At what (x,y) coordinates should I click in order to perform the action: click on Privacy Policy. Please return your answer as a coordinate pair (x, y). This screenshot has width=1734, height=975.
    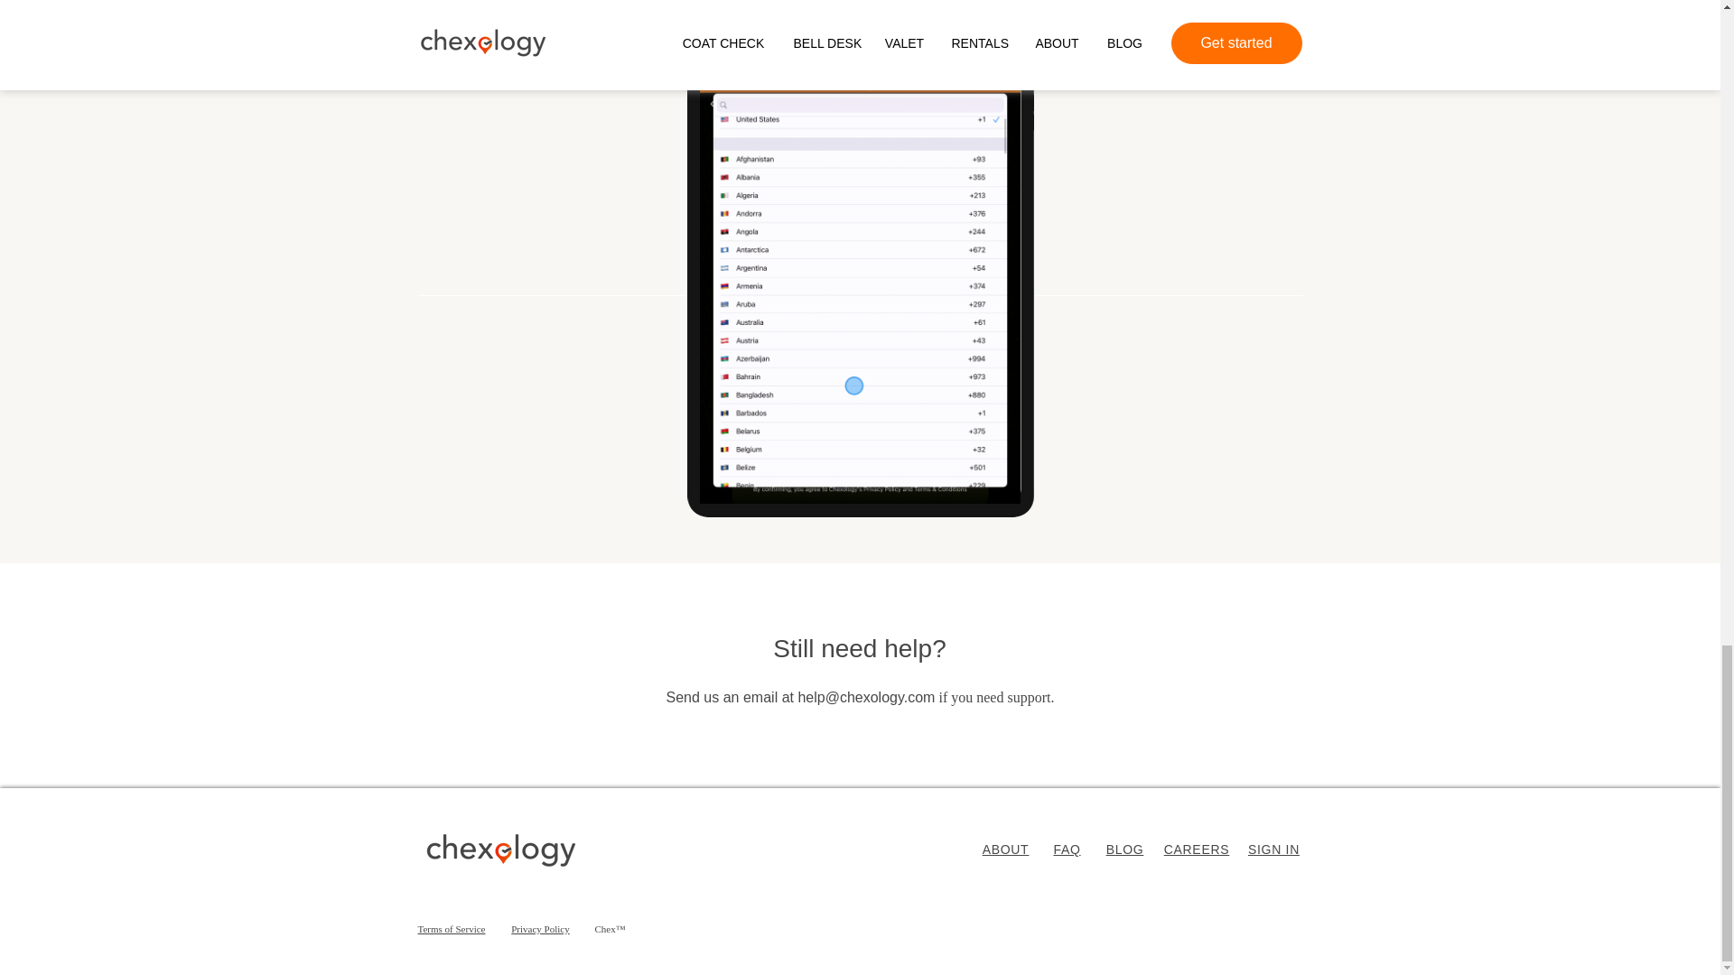
    Looking at the image, I should click on (540, 928).